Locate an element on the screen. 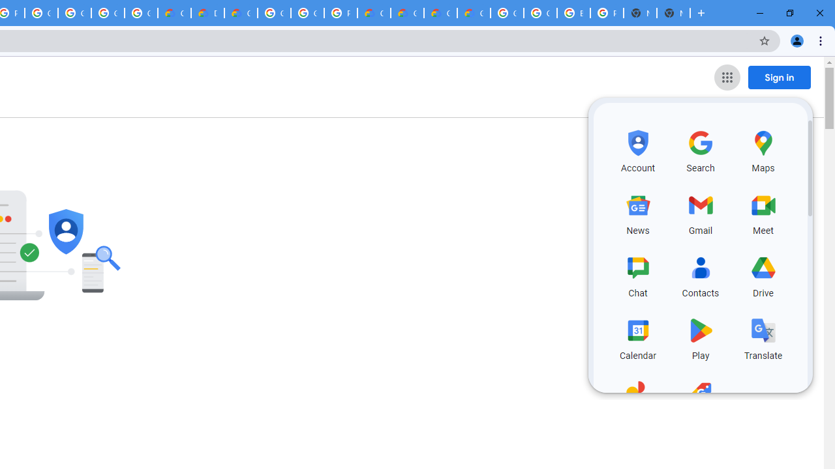 This screenshot has height=469, width=835. Bookmark this tab is located at coordinates (765, 40).